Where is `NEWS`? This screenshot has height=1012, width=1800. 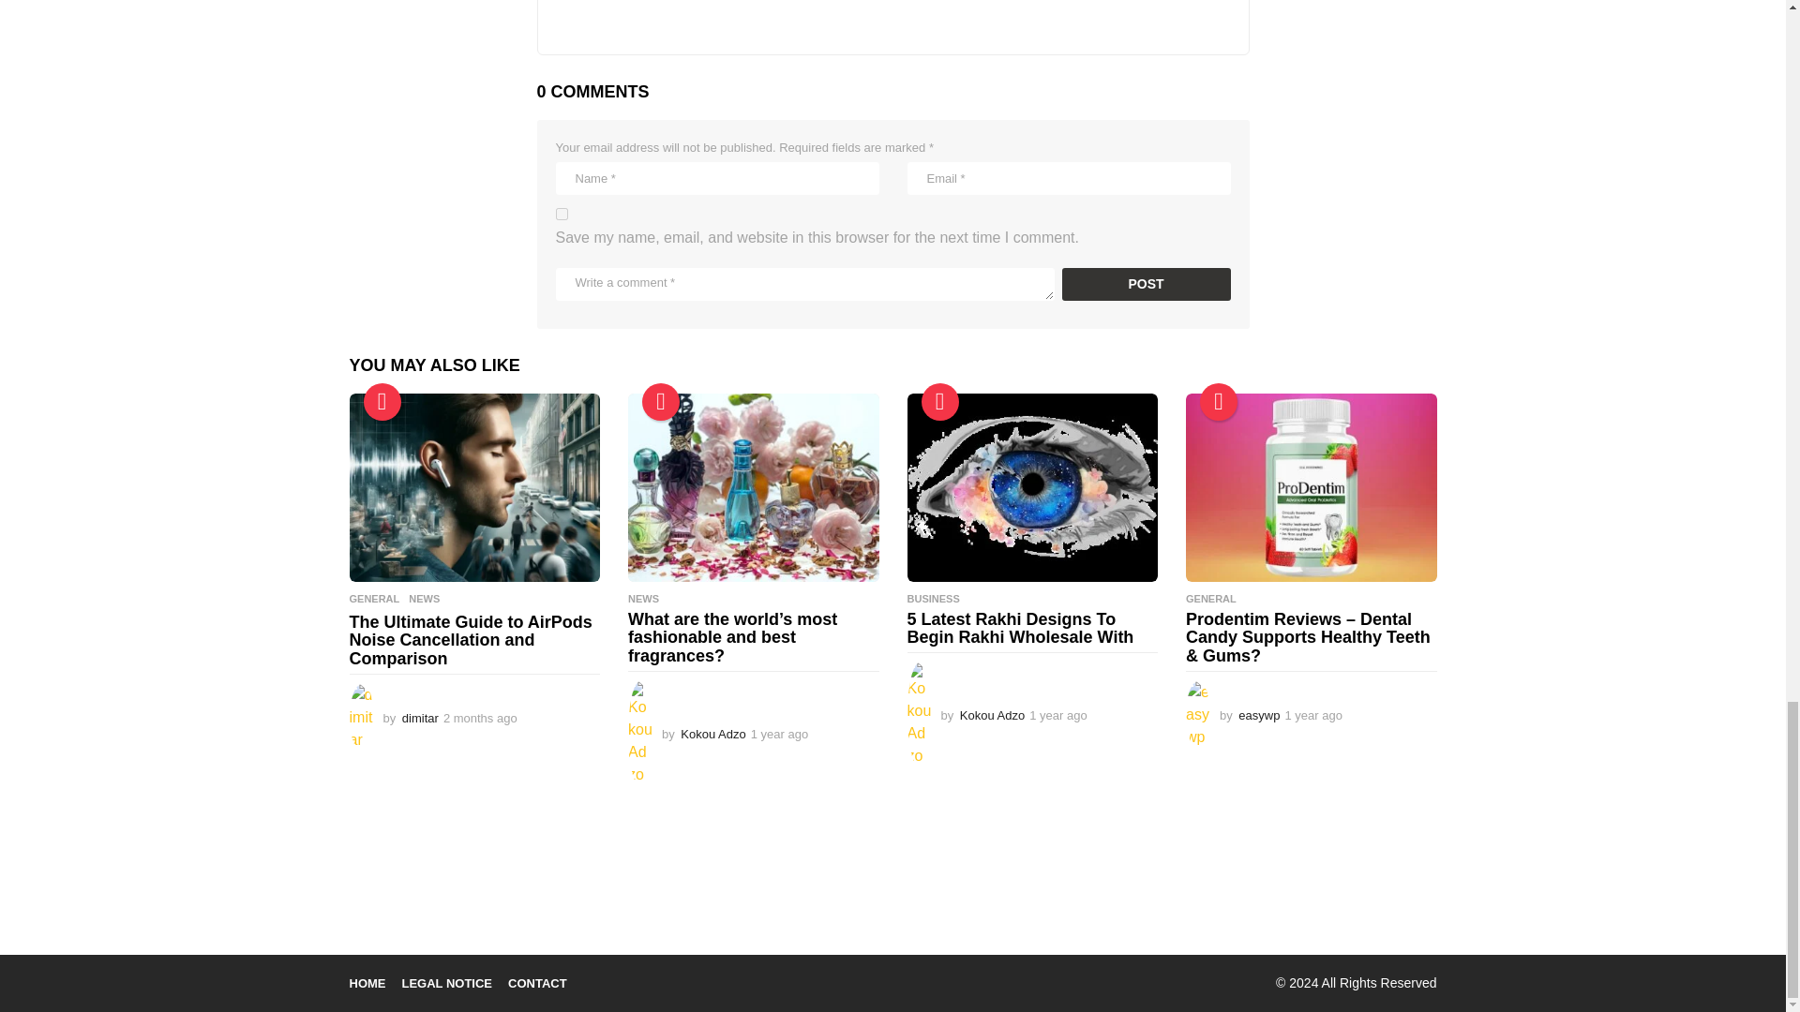
NEWS is located at coordinates (424, 598).